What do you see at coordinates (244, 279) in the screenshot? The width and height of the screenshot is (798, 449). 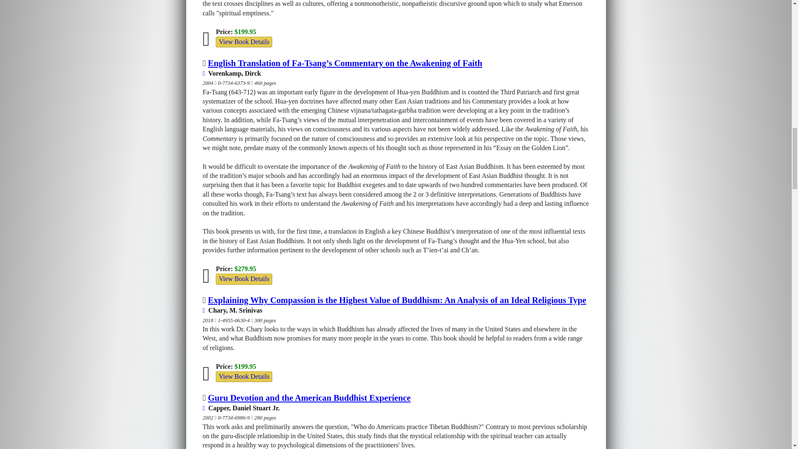 I see `View Book Details` at bounding box center [244, 279].